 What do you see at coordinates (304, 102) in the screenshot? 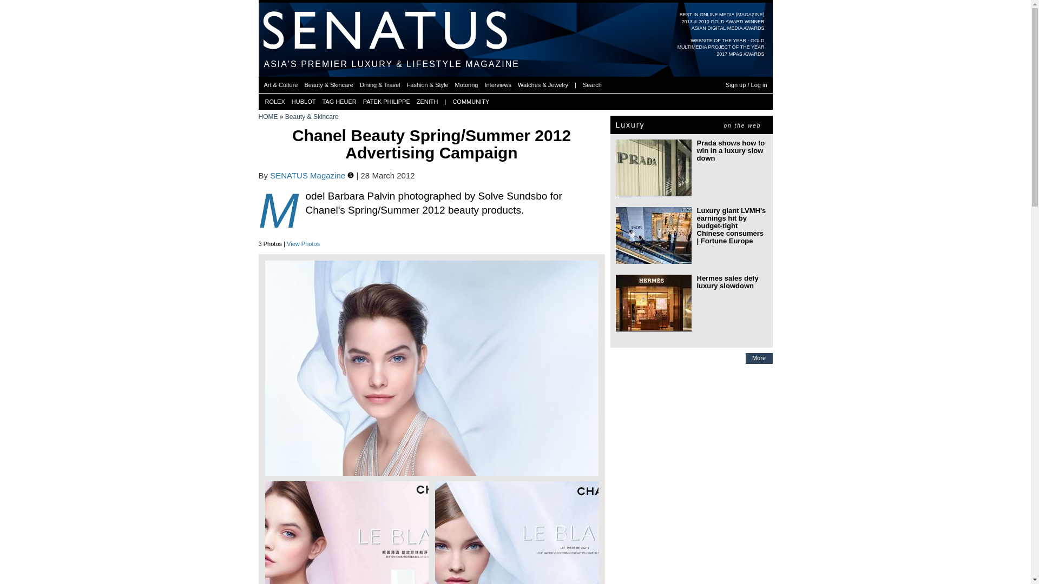
I see `HUBLOT` at bounding box center [304, 102].